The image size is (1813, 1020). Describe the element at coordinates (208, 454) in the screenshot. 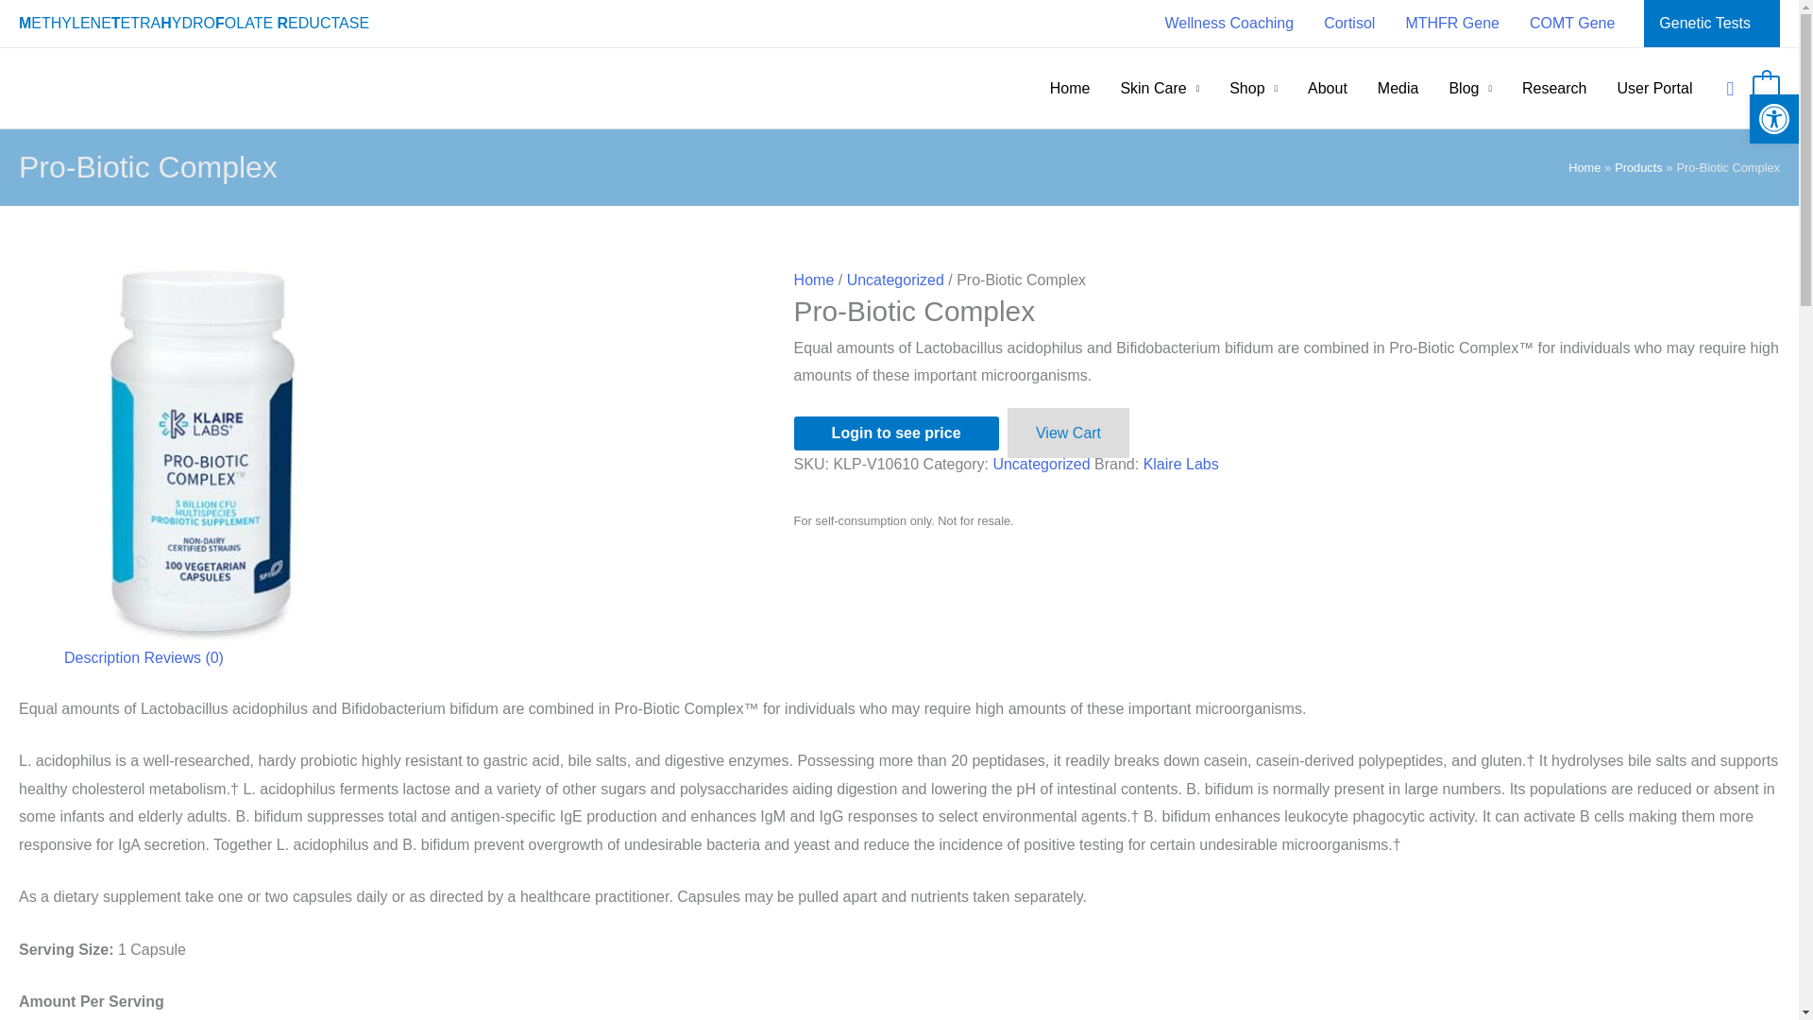

I see `klp-pro-biotic-complex` at that location.